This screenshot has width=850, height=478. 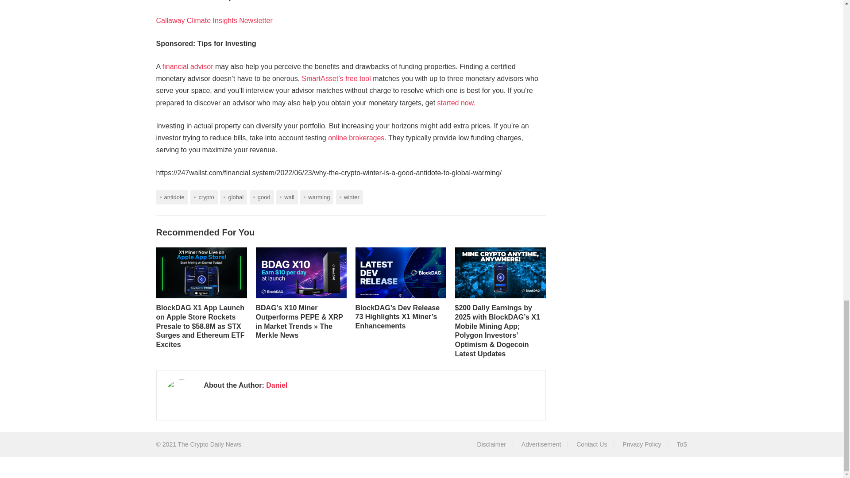 What do you see at coordinates (188, 66) in the screenshot?
I see `financial advisor` at bounding box center [188, 66].